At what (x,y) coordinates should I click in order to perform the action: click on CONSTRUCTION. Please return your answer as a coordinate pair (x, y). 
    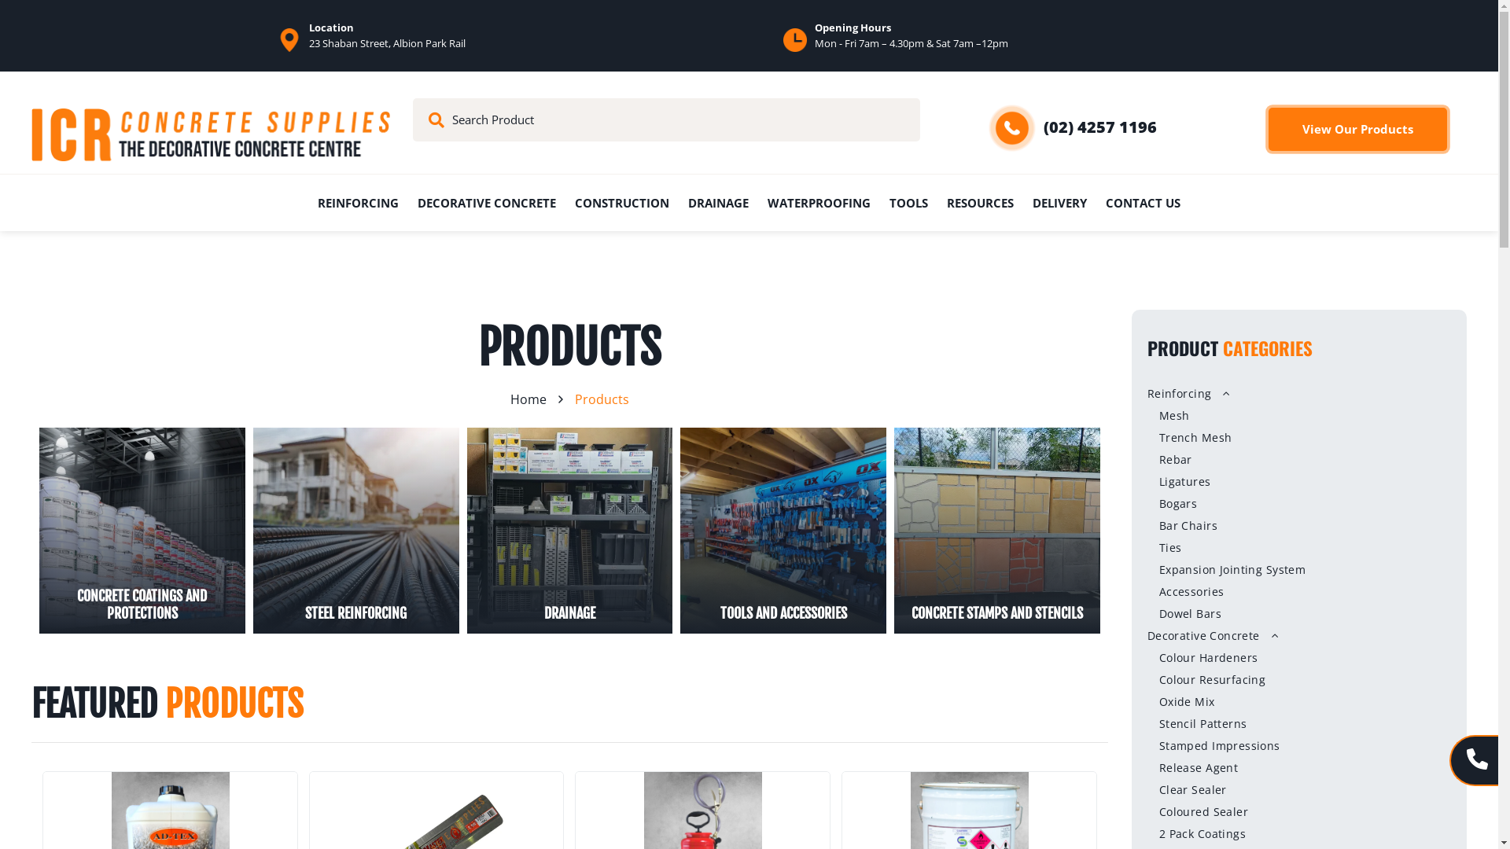
    Looking at the image, I should click on (622, 203).